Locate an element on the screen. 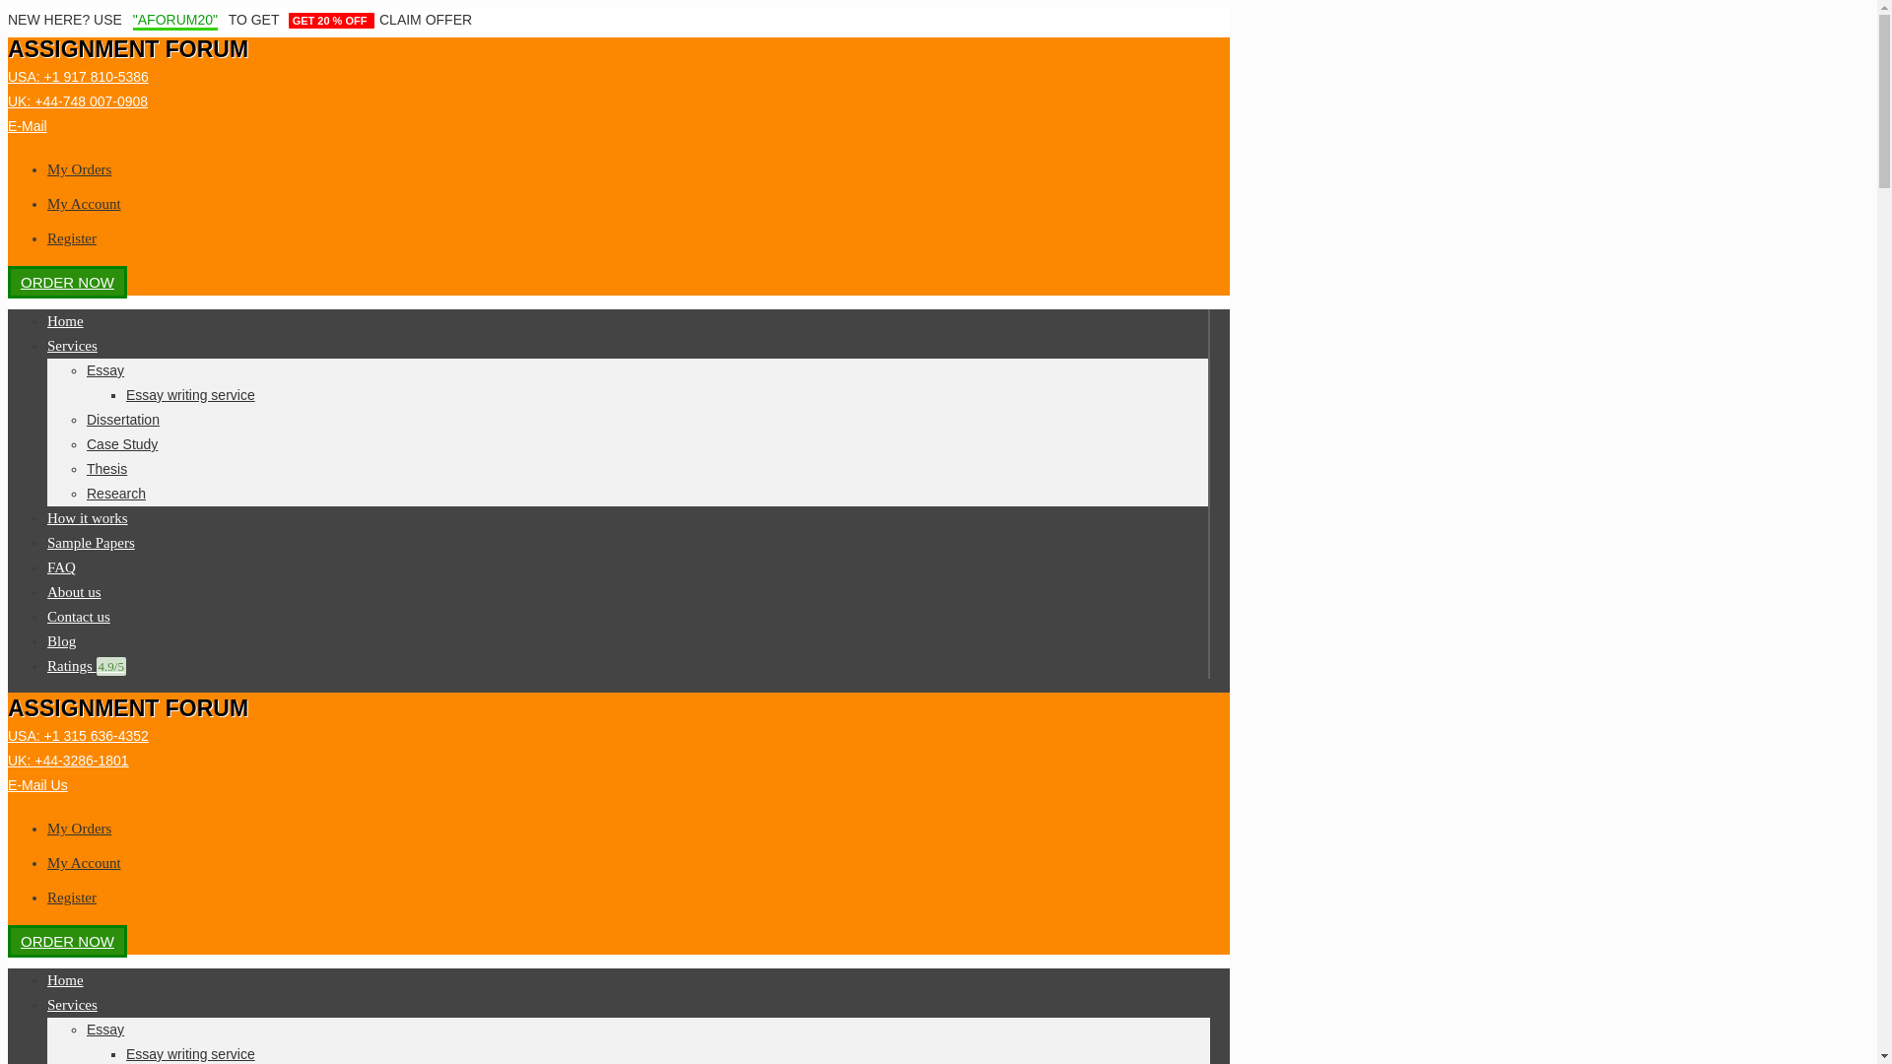 This screenshot has width=1892, height=1064. Home is located at coordinates (65, 980).